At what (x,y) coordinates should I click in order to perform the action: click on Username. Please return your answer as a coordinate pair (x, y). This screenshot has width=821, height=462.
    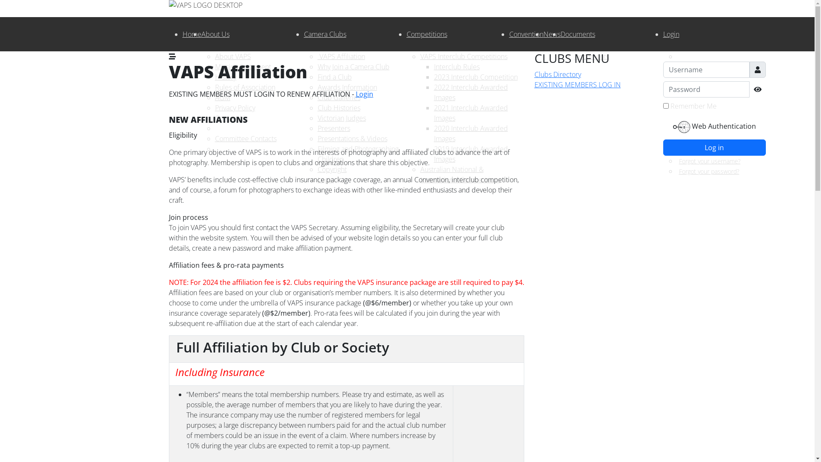
    Looking at the image, I should click on (757, 70).